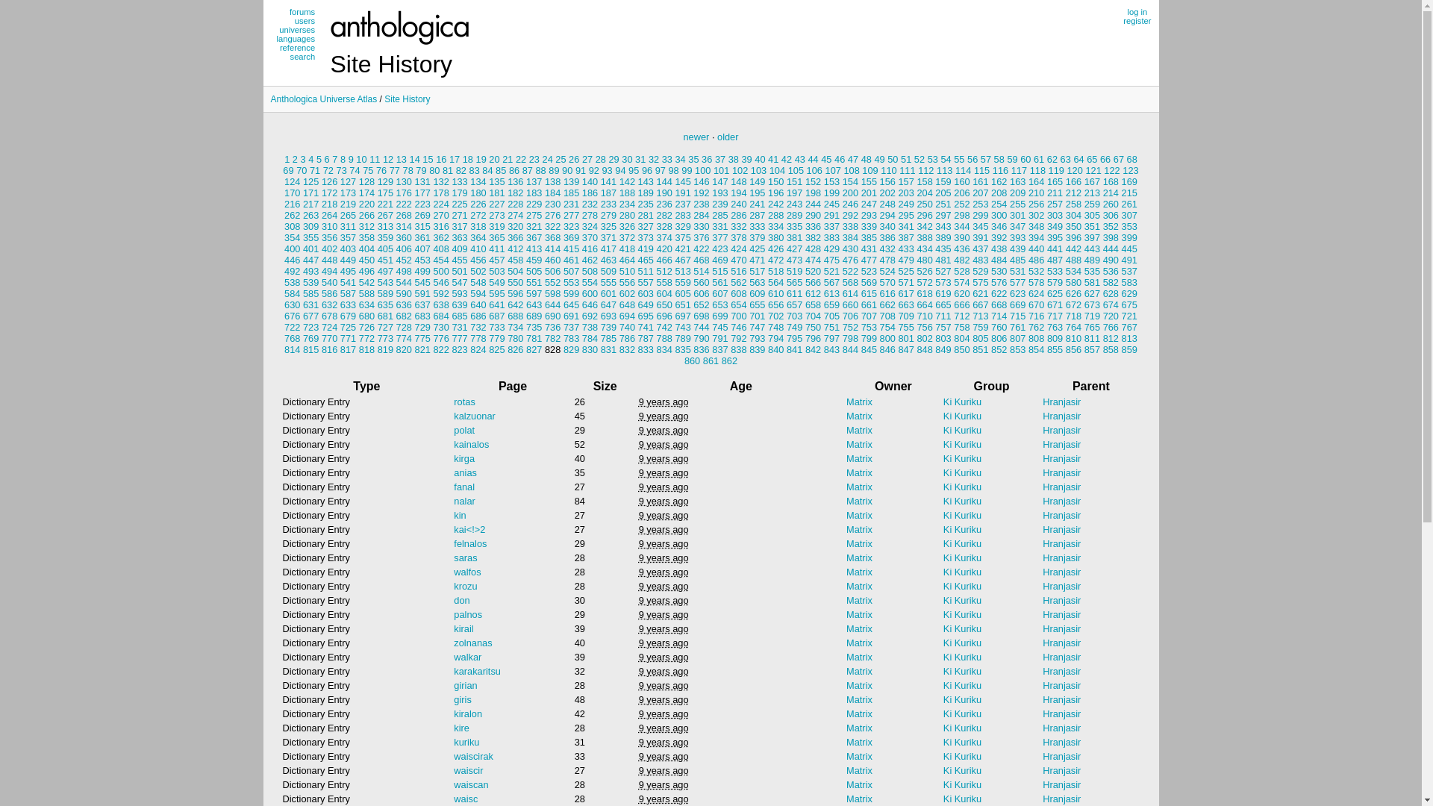  What do you see at coordinates (428, 160) in the screenshot?
I see `15` at bounding box center [428, 160].